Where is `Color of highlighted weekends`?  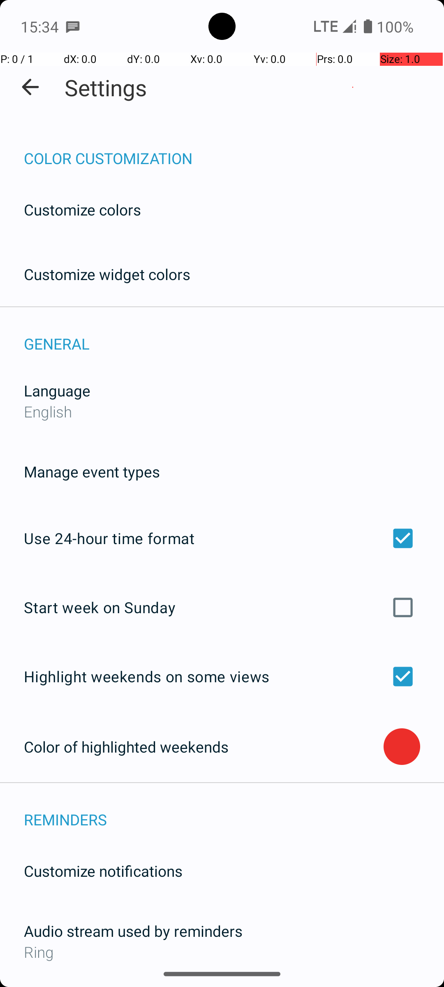
Color of highlighted weekends is located at coordinates (204, 747).